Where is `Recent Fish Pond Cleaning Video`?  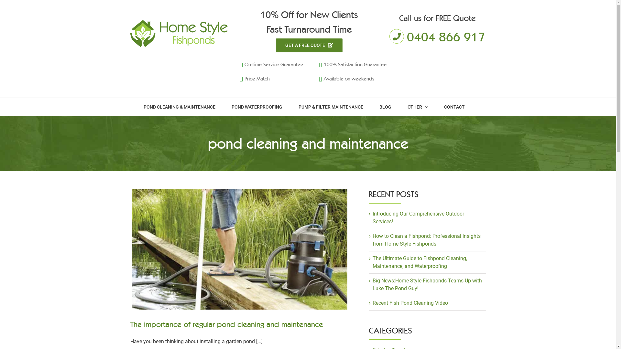 Recent Fish Pond Cleaning Video is located at coordinates (410, 303).